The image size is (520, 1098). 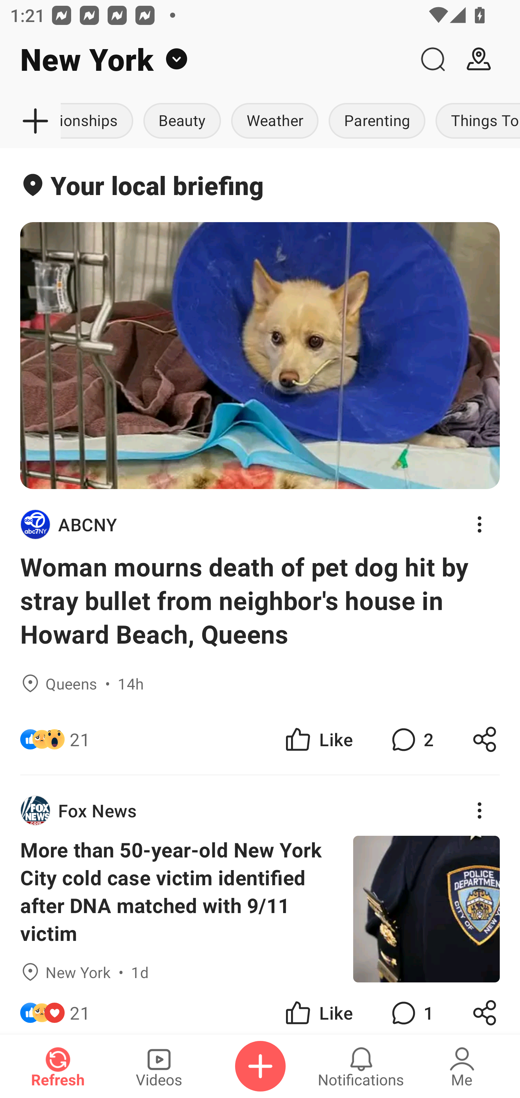 I want to click on Videos, so click(x=159, y=1066).